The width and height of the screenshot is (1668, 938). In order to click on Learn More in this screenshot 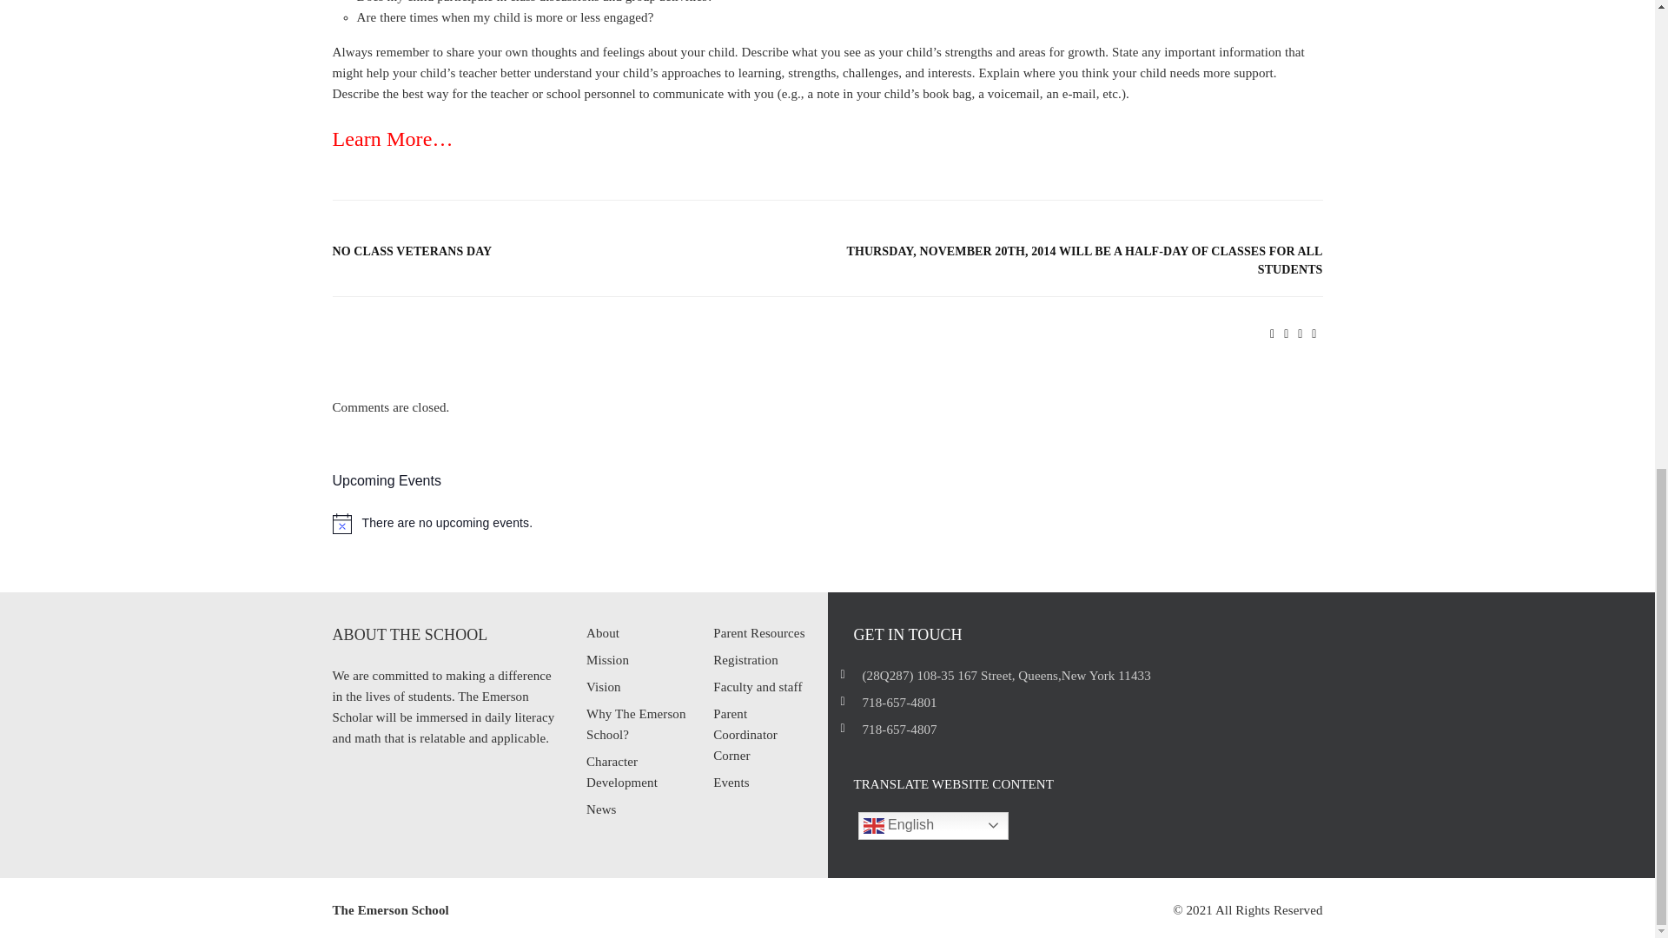, I will do `click(382, 137)`.